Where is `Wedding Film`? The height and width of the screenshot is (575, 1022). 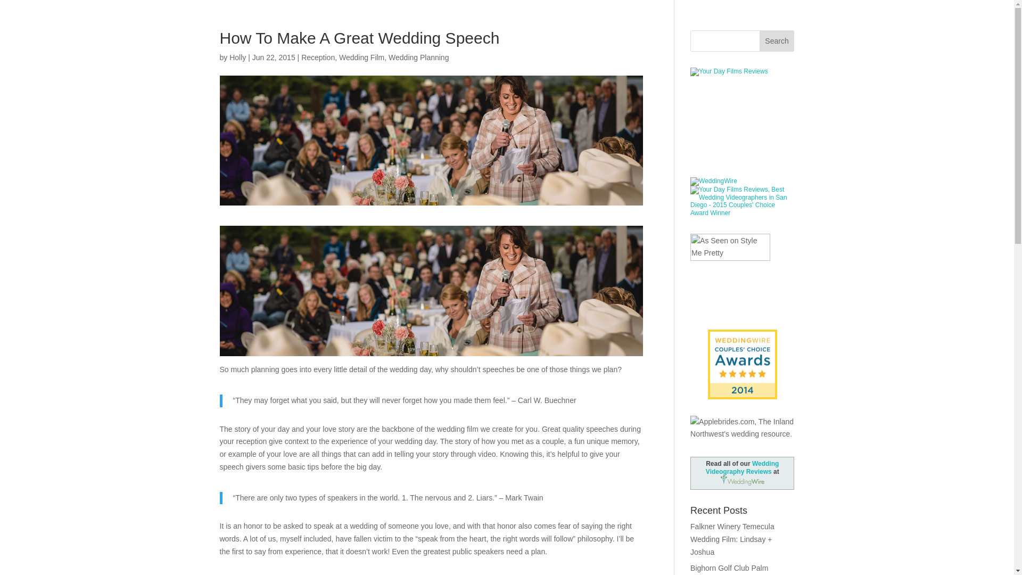
Wedding Film is located at coordinates (361, 57).